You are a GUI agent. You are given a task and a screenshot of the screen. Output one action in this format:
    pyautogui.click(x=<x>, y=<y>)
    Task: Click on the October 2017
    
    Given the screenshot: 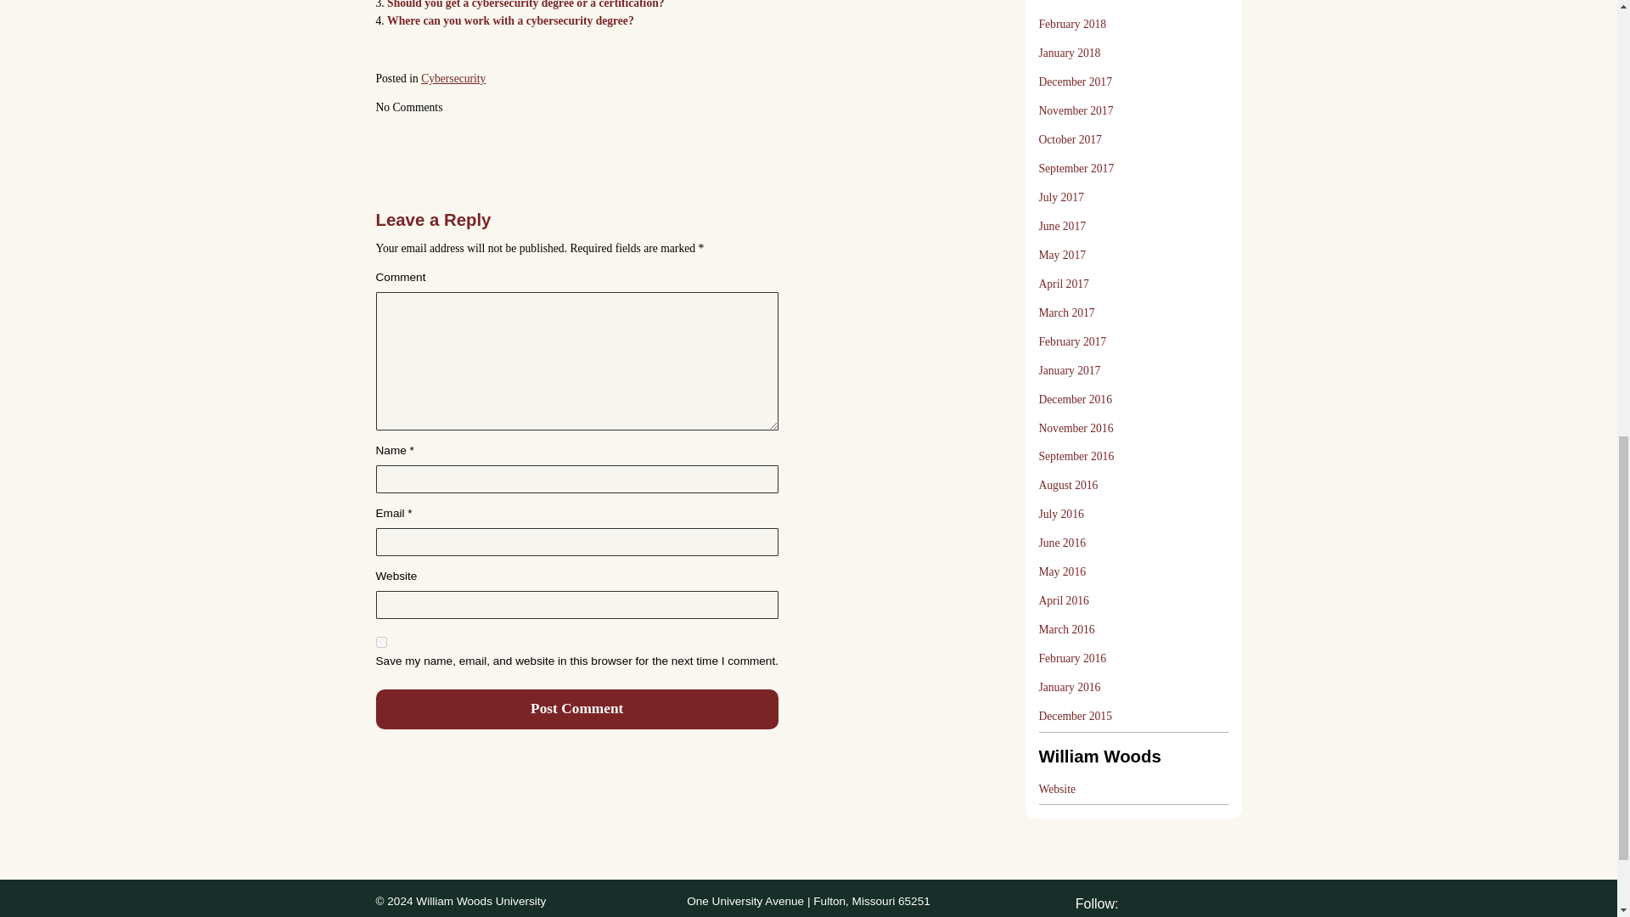 What is the action you would take?
    pyautogui.click(x=1070, y=139)
    